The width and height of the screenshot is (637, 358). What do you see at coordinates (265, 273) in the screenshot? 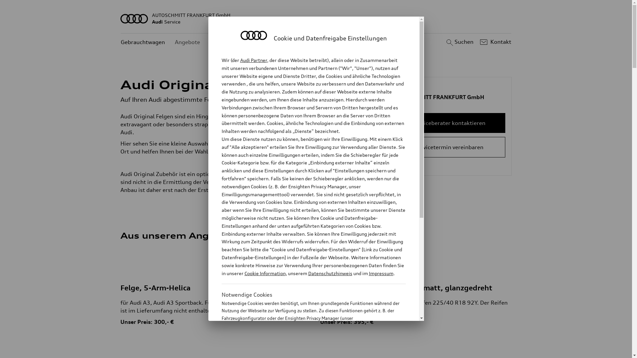
I see `Cookie Information` at bounding box center [265, 273].